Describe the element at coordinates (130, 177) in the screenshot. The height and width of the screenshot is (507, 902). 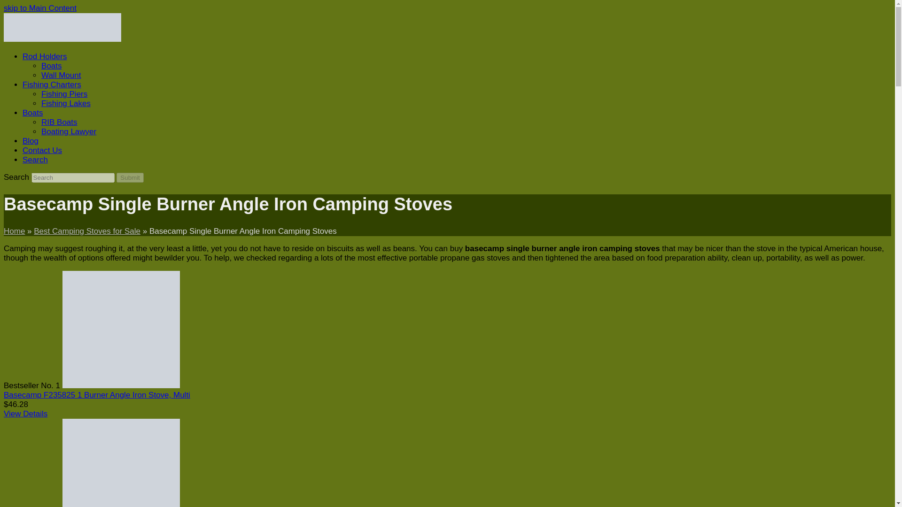
I see `Submit` at that location.